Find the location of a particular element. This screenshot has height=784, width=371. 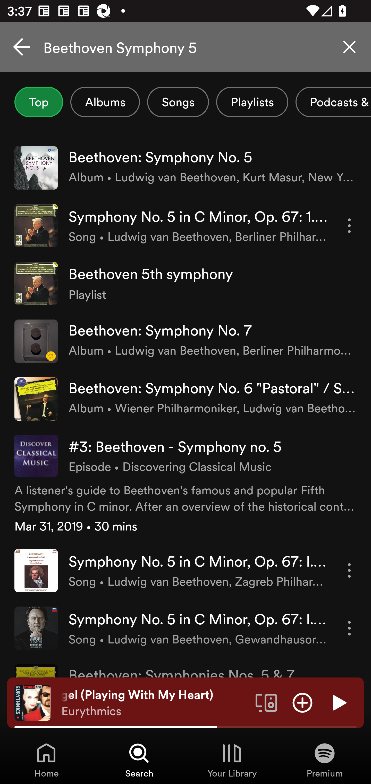

The cover art of the currently playing track is located at coordinates (32, 702).